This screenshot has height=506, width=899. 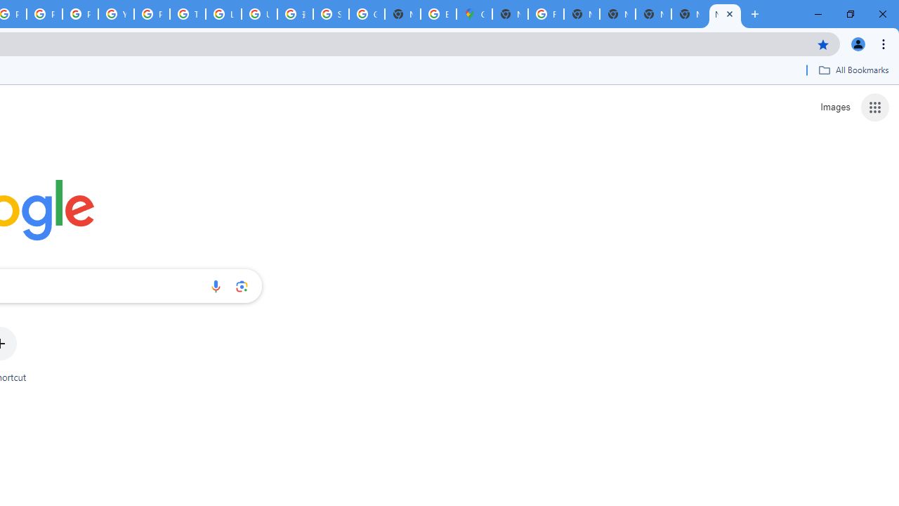 What do you see at coordinates (438, 14) in the screenshot?
I see `Explore new street-level details - Google Maps Help` at bounding box center [438, 14].